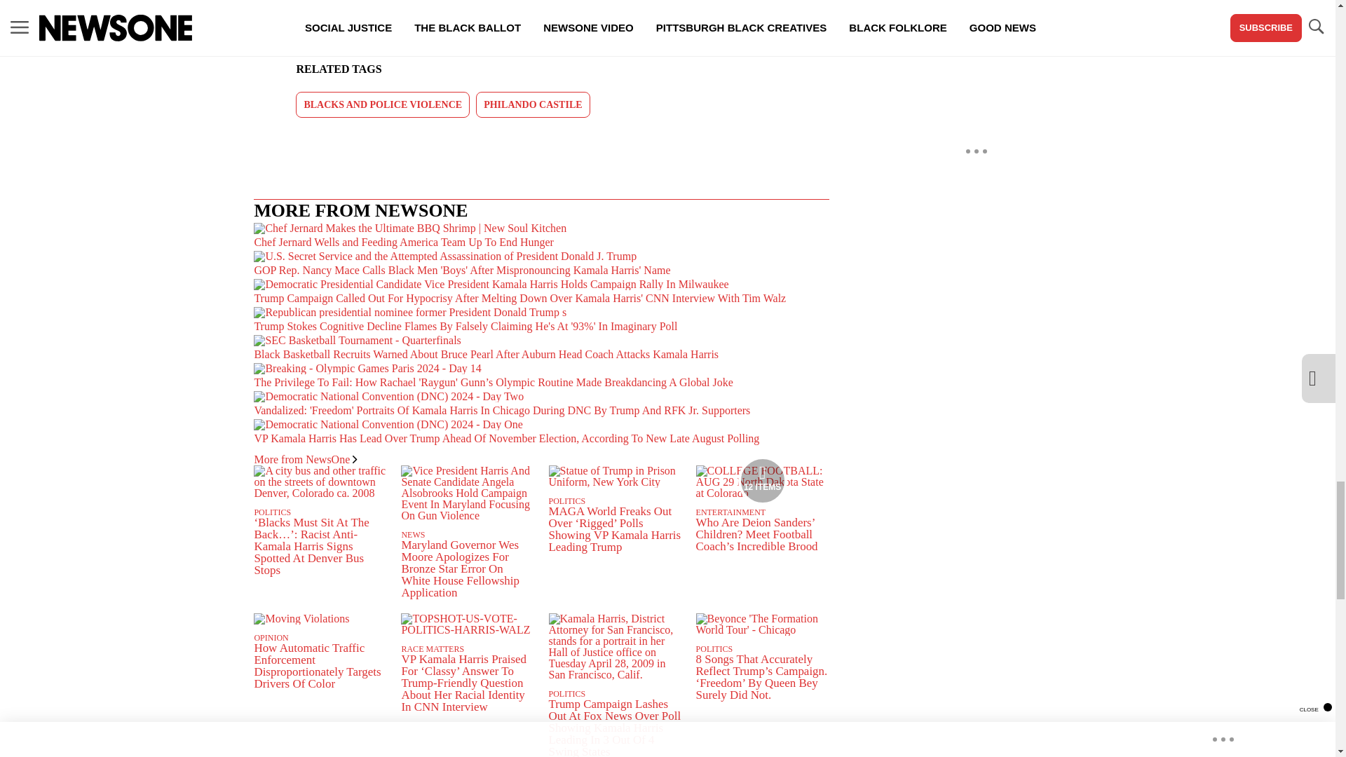 Image resolution: width=1346 pixels, height=757 pixels. What do you see at coordinates (533, 104) in the screenshot?
I see `PHILANDO CASTILE` at bounding box center [533, 104].